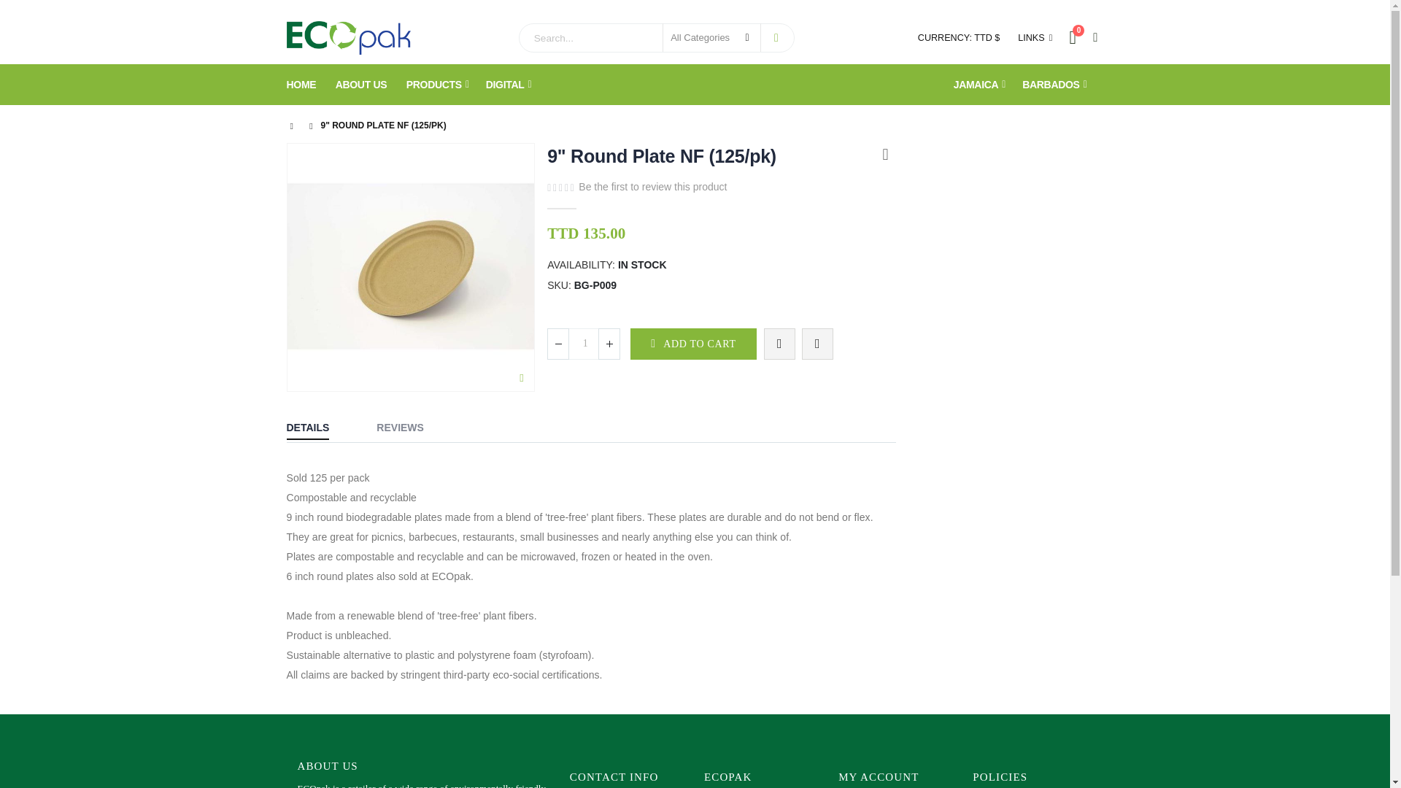  Describe the element at coordinates (584, 344) in the screenshot. I see `1` at that location.